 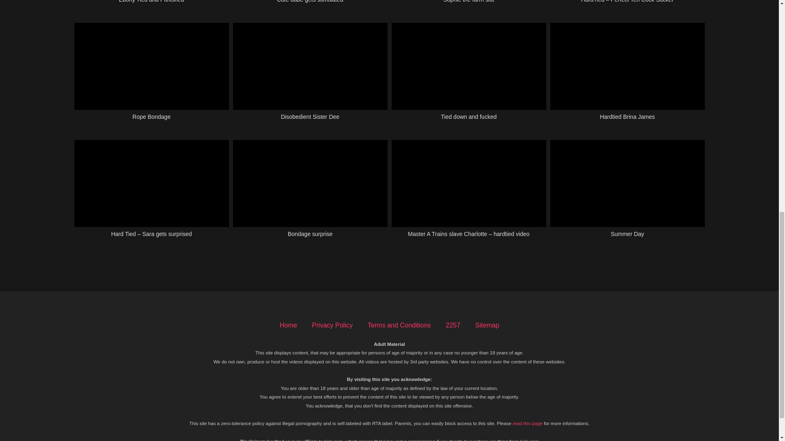 I want to click on Bondage surprise, so click(x=310, y=194).